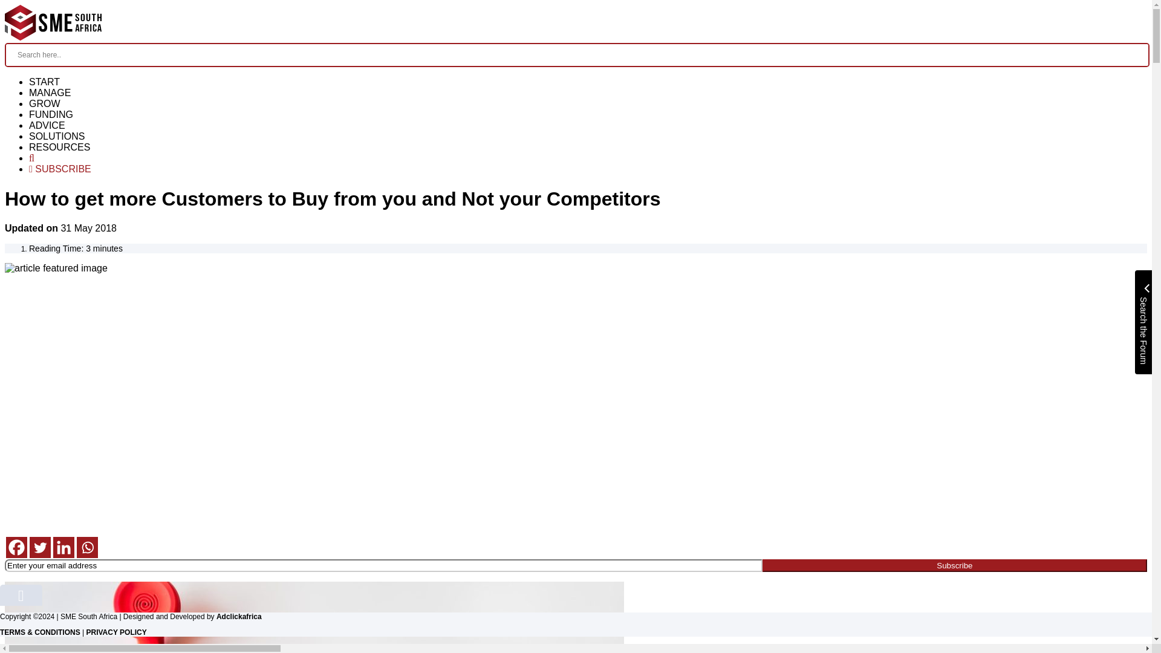 The height and width of the screenshot is (653, 1161). What do you see at coordinates (47, 125) in the screenshot?
I see `ADVICE` at bounding box center [47, 125].